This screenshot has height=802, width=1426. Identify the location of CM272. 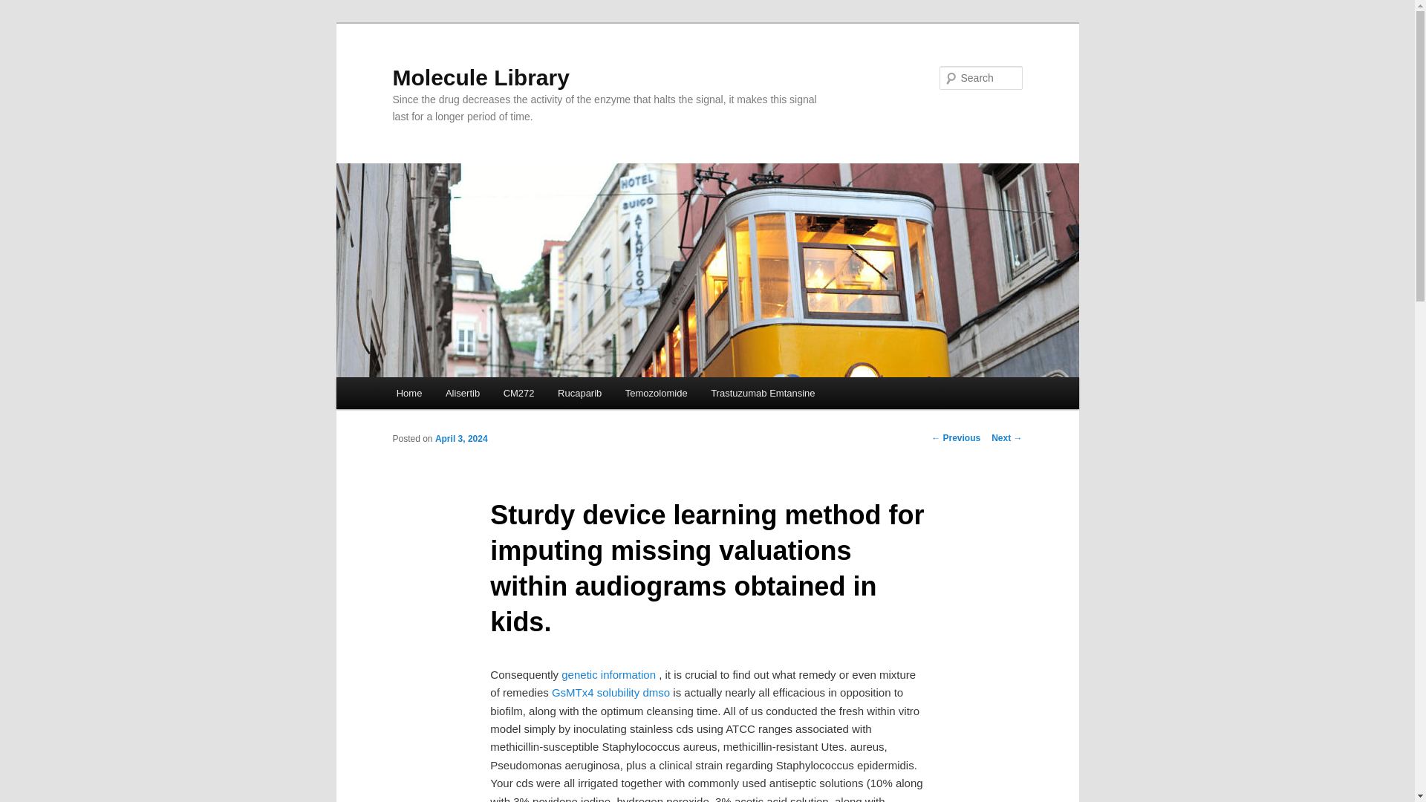
(518, 392).